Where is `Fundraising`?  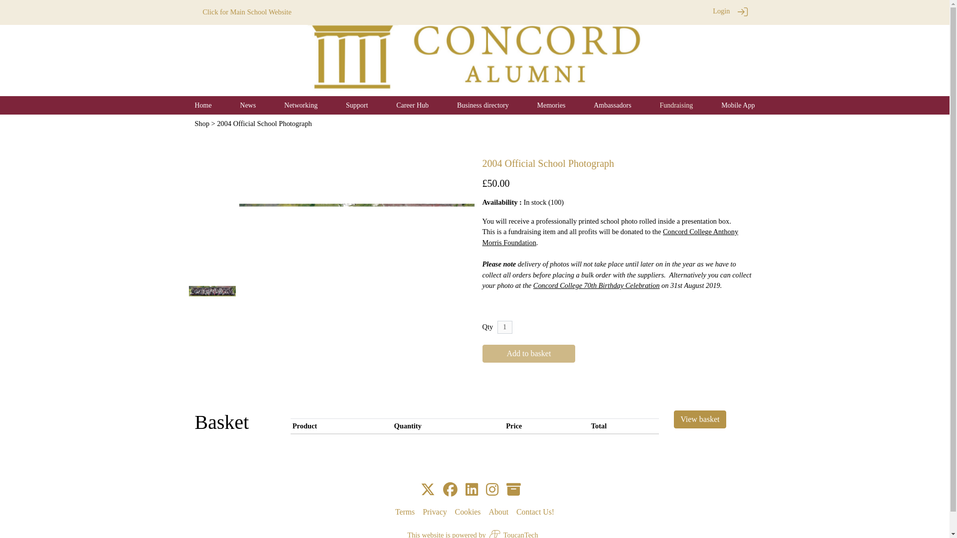
Fundraising is located at coordinates (676, 106).